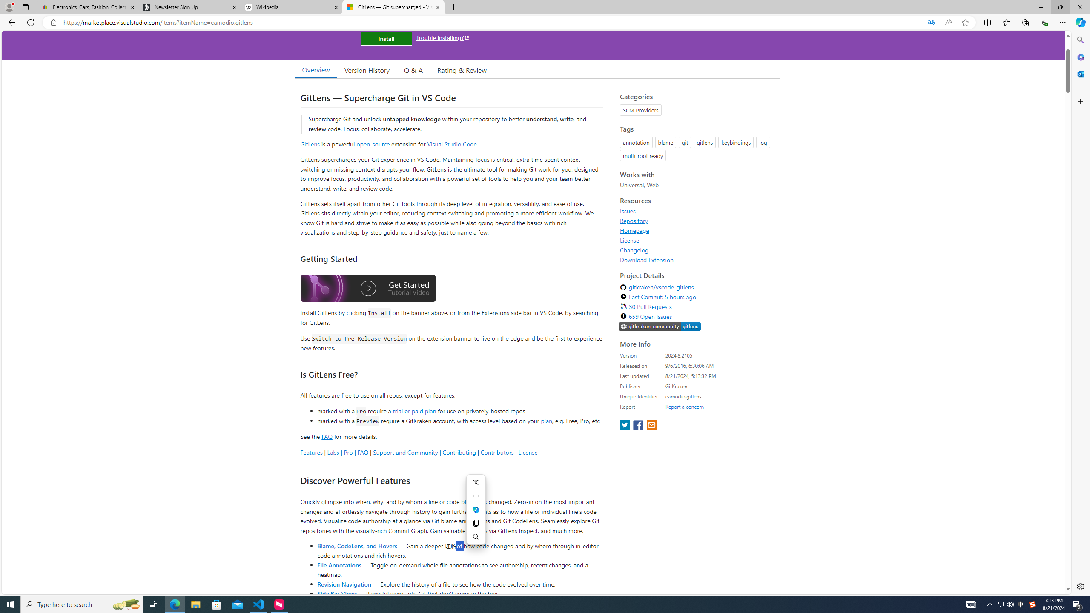  I want to click on Download Extension, so click(697, 260).